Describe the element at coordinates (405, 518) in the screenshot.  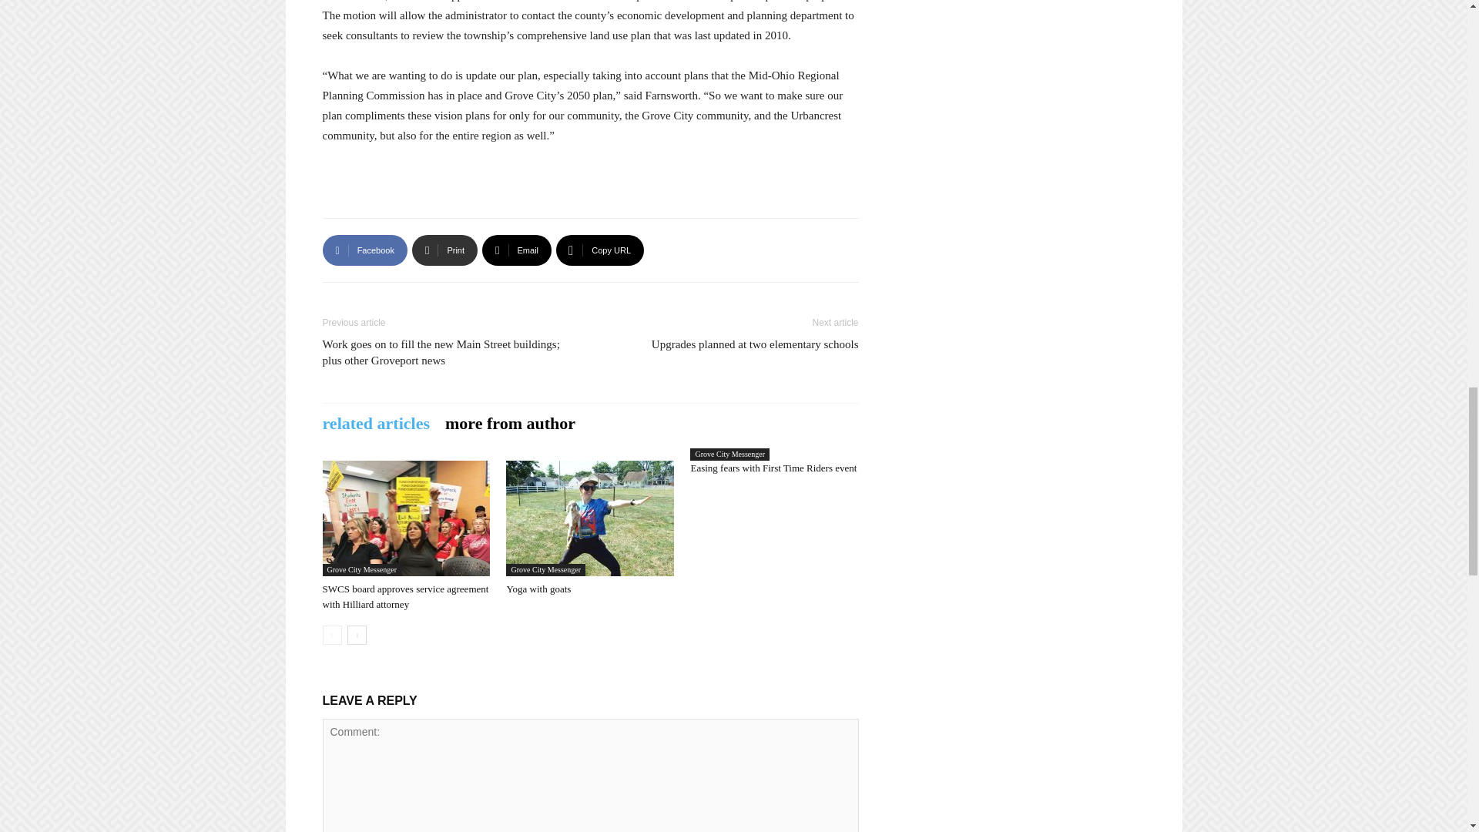
I see `SWCS board approves service agreement with Hilliard attorney` at that location.